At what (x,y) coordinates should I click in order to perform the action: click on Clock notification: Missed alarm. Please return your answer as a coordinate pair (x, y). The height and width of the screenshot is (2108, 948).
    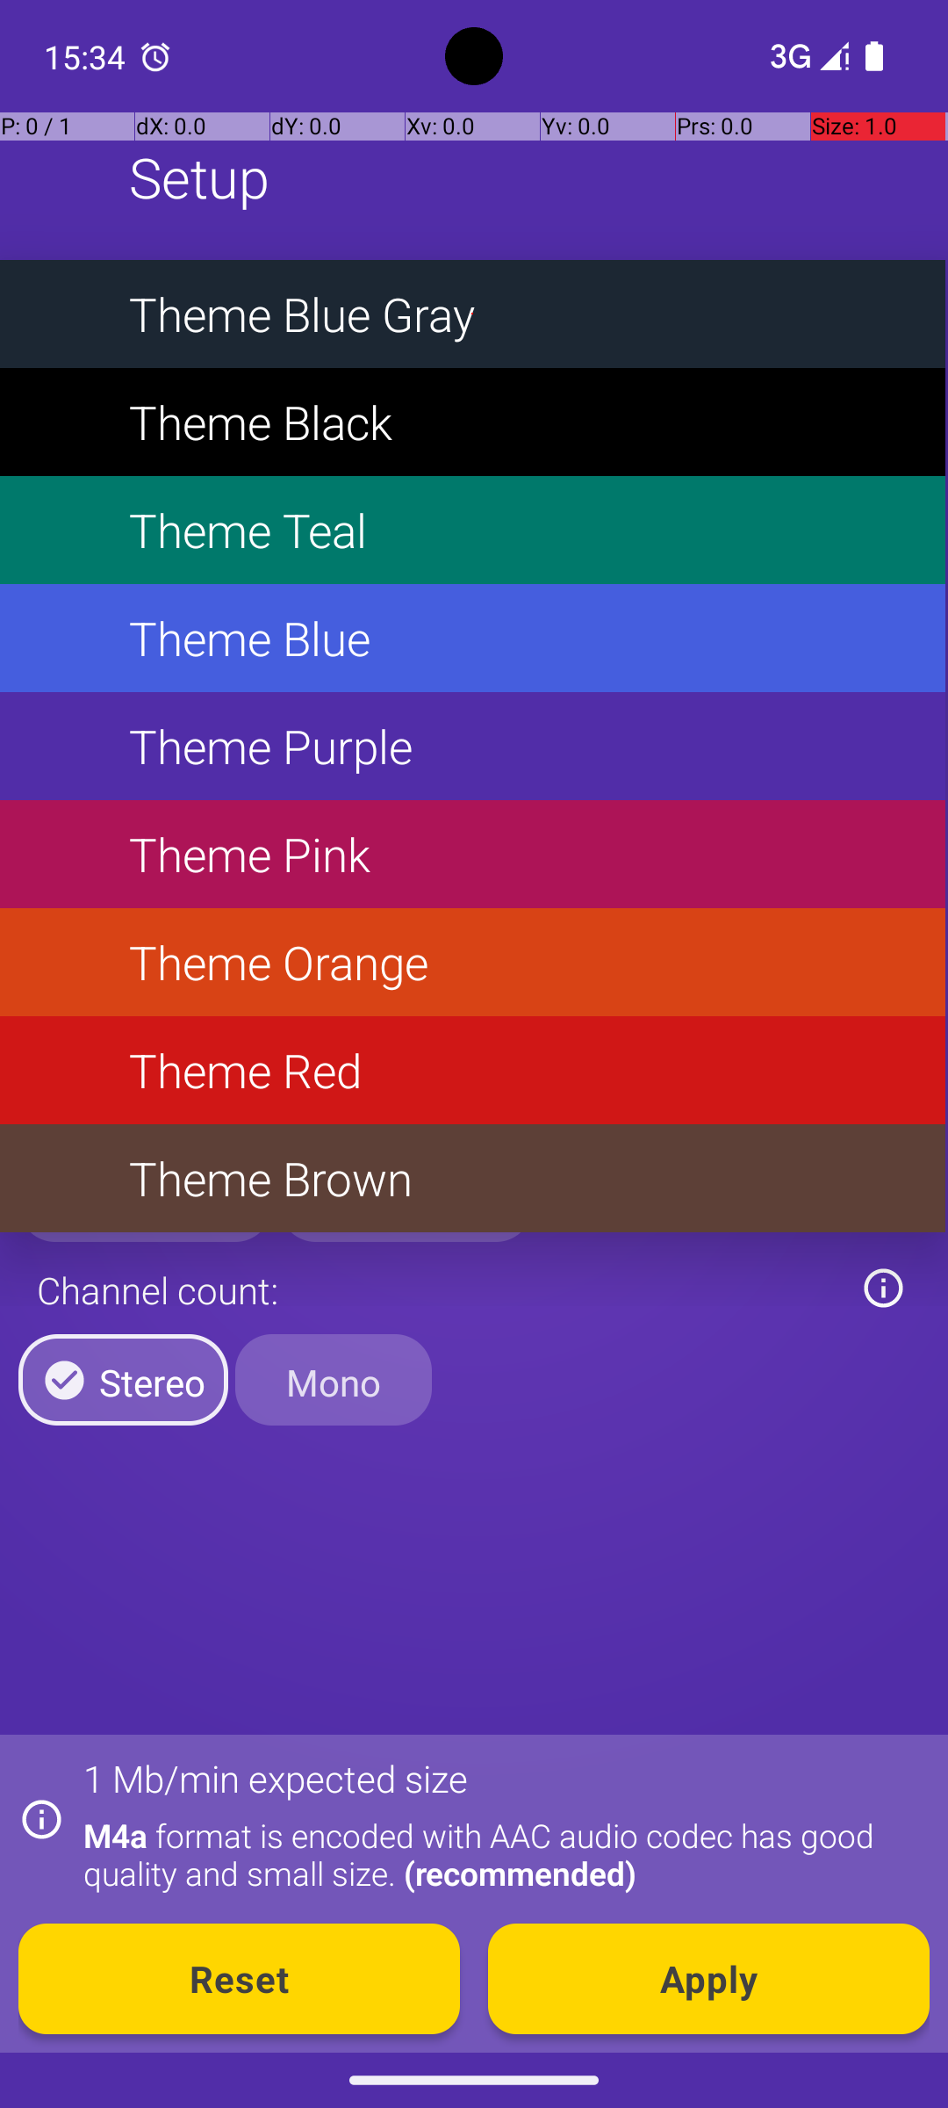
    Looking at the image, I should click on (155, 56).